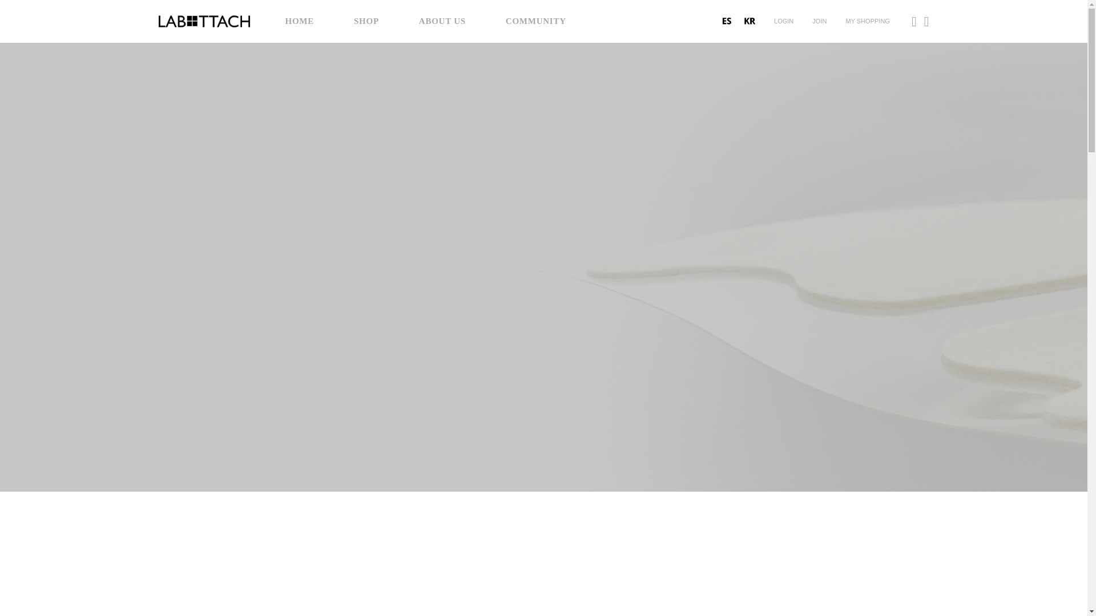 This screenshot has height=616, width=1096. What do you see at coordinates (300, 21) in the screenshot?
I see `HOME` at bounding box center [300, 21].